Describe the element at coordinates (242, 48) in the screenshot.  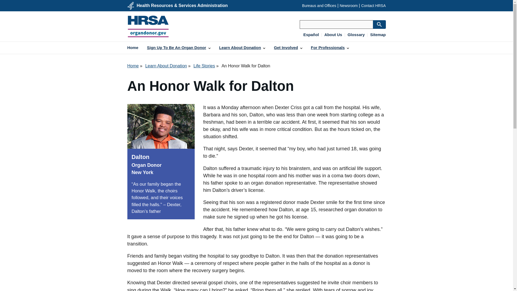
I see `Learn About Donation` at that location.